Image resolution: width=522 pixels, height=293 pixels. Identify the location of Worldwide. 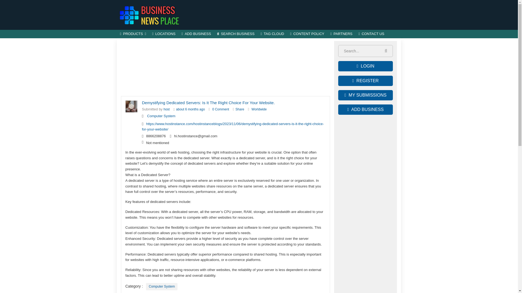
(259, 109).